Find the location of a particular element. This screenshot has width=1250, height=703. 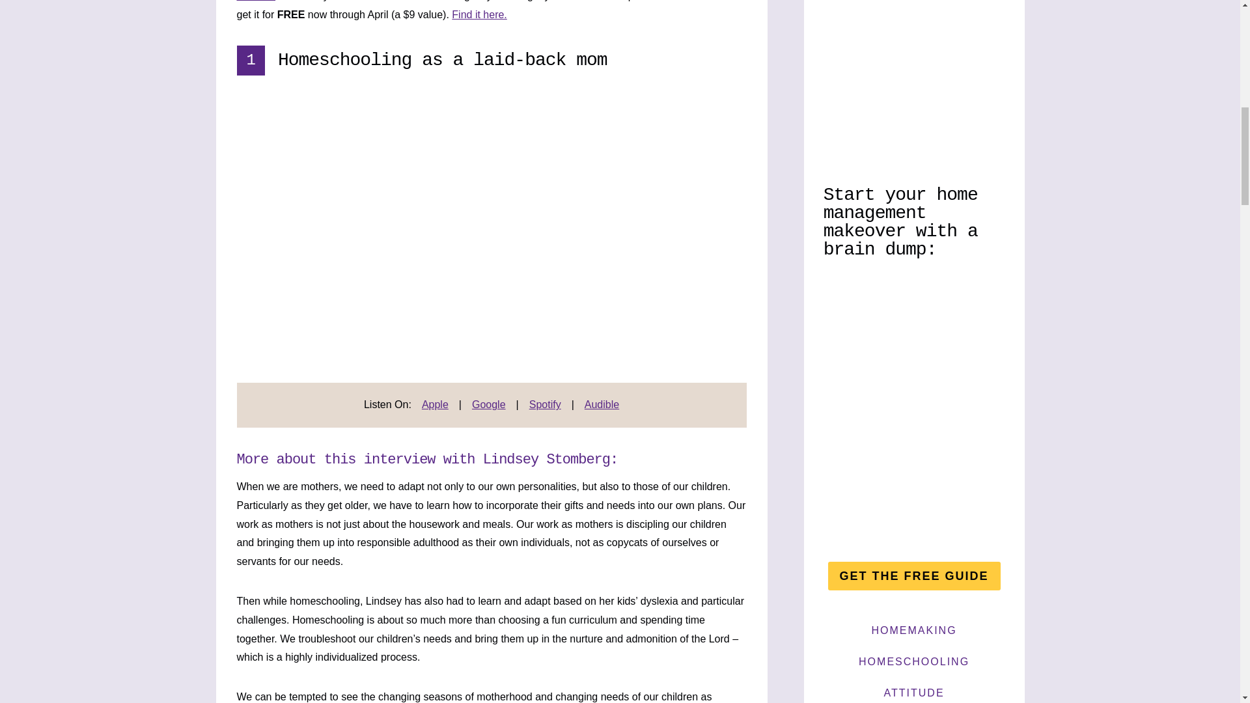

Apple is located at coordinates (435, 404).